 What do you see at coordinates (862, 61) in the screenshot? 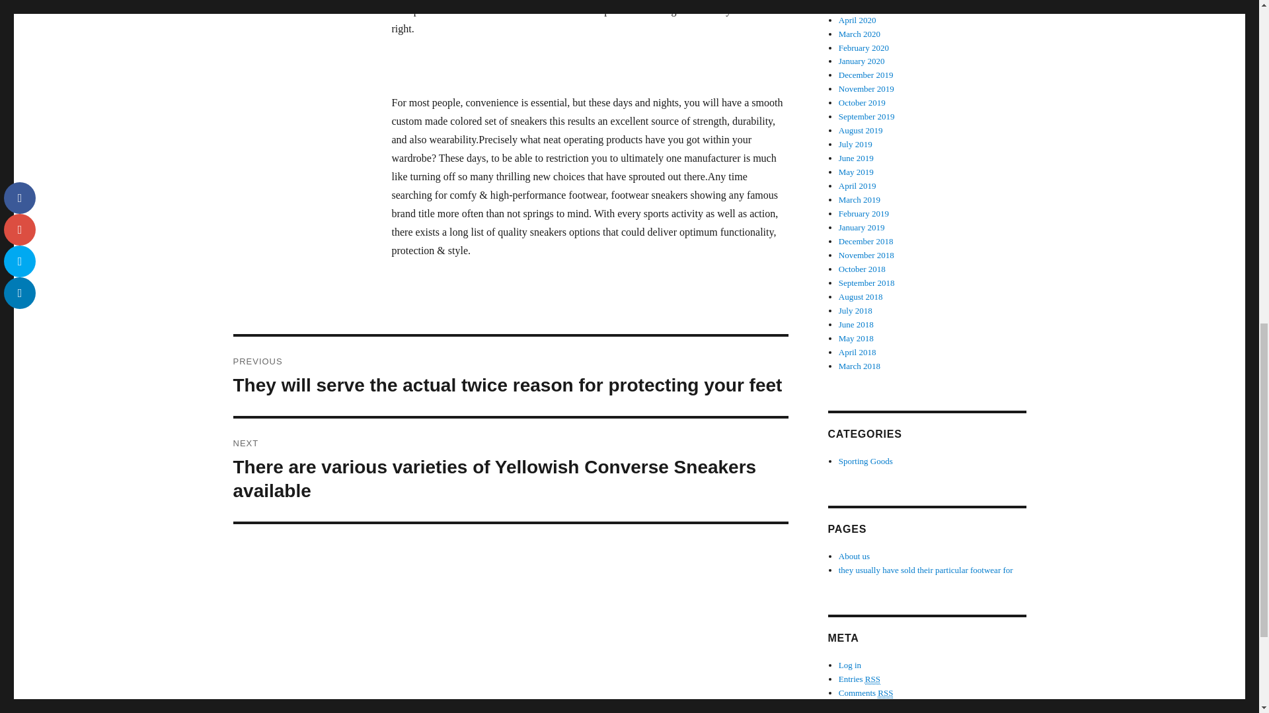
I see `January 2020` at bounding box center [862, 61].